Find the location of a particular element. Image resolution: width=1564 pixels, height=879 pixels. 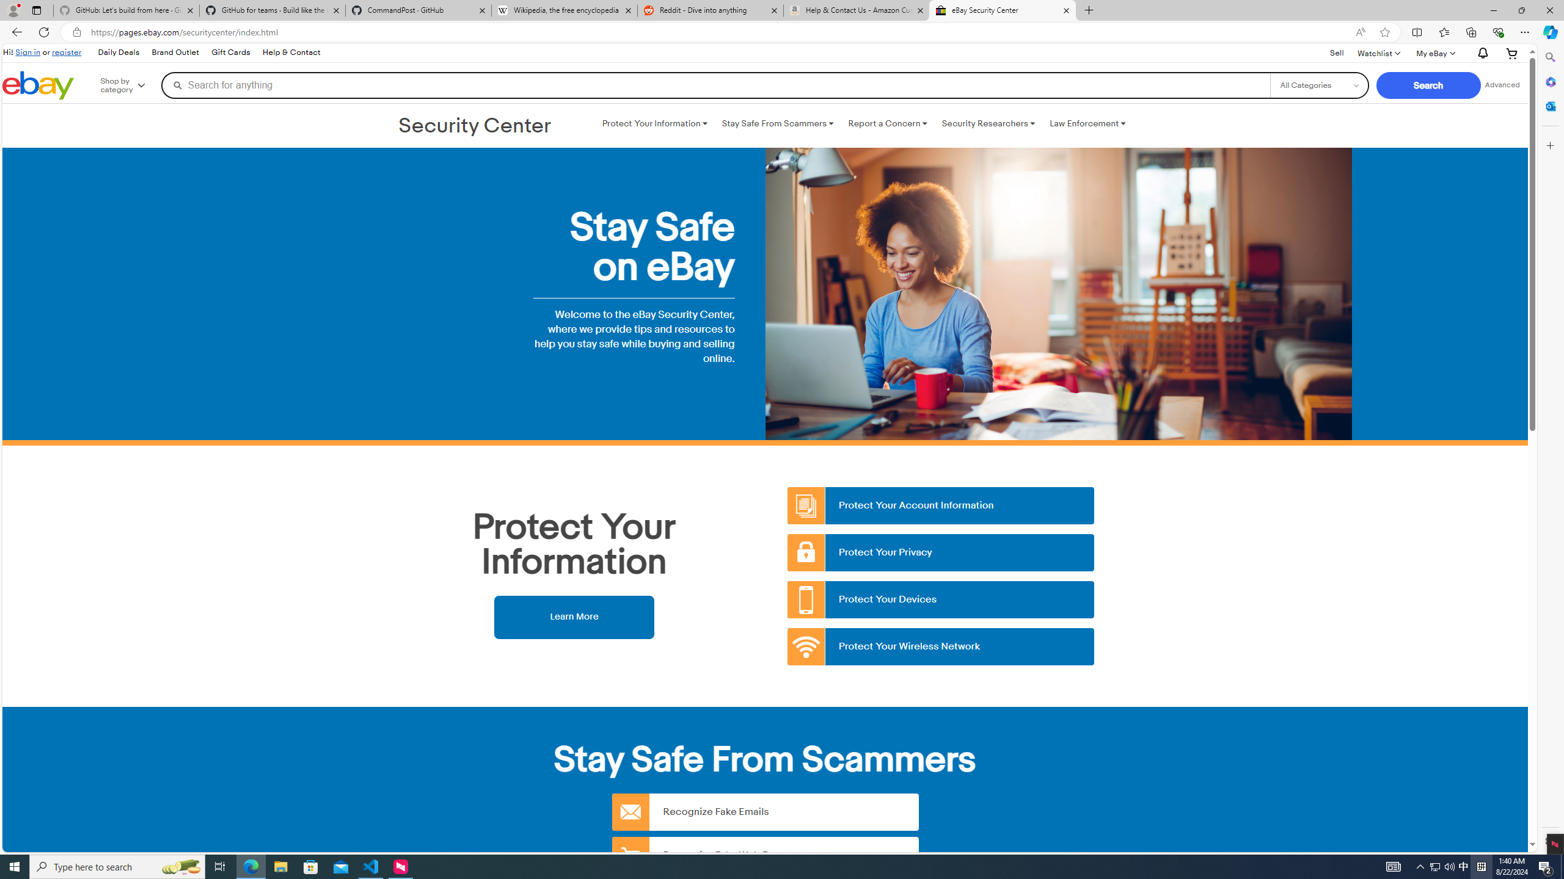

Shop by category is located at coordinates (131, 85).